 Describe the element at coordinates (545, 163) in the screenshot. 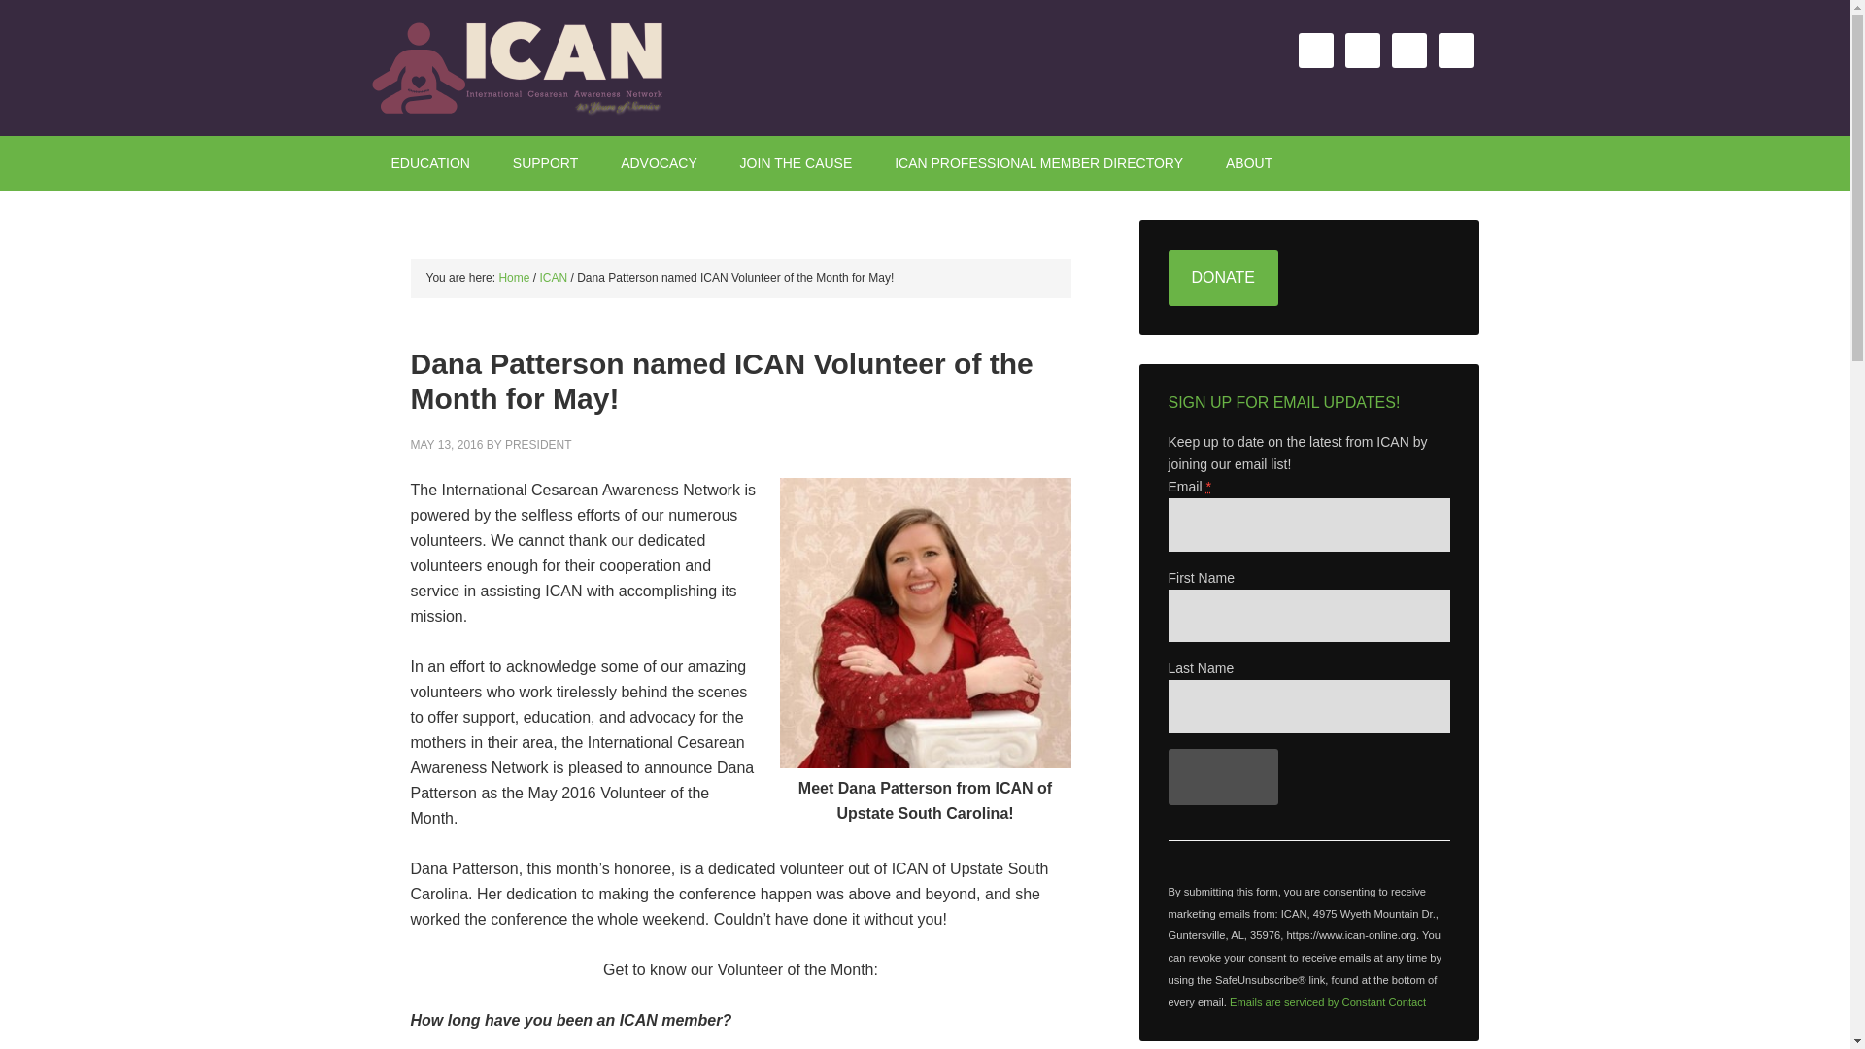

I see `SUPPORT` at that location.